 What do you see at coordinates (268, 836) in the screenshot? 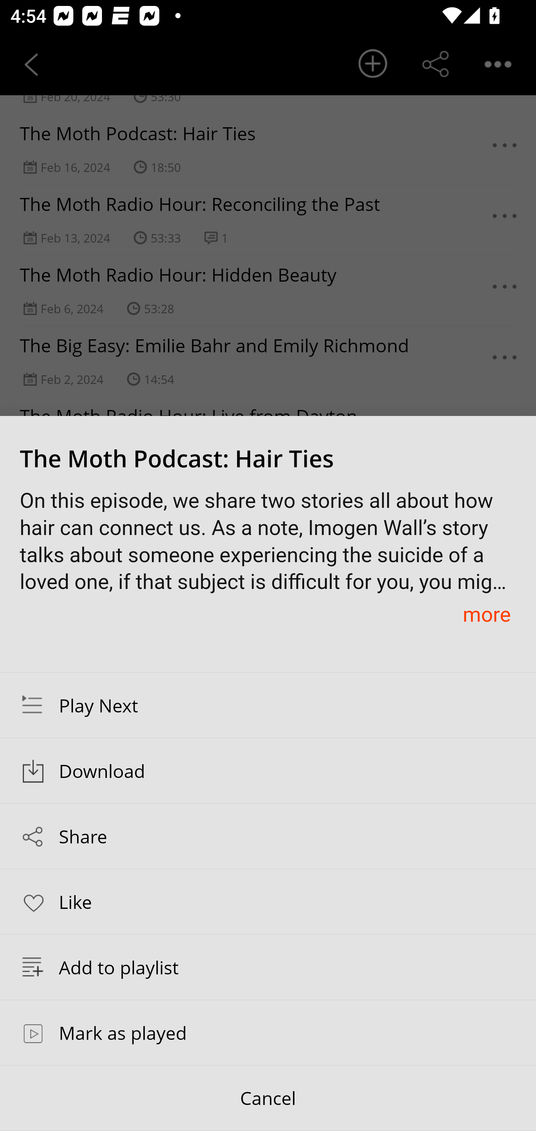
I see `Share` at bounding box center [268, 836].